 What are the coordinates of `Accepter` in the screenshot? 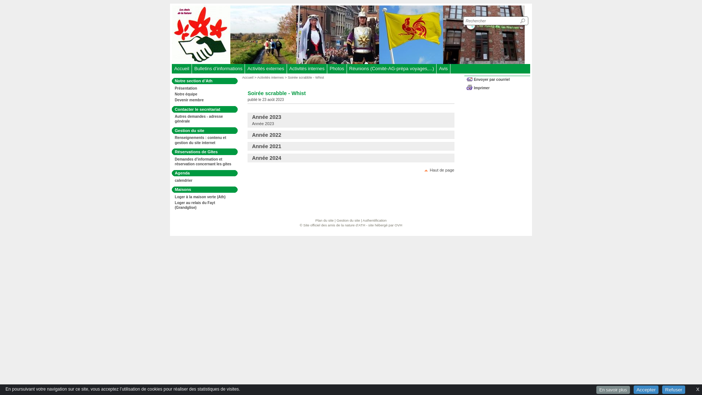 It's located at (646, 390).